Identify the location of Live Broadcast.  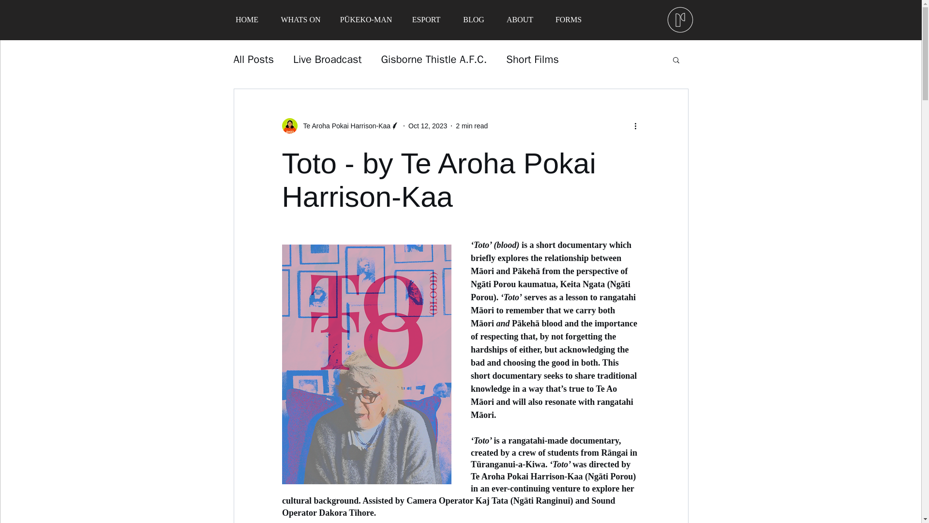
(327, 60).